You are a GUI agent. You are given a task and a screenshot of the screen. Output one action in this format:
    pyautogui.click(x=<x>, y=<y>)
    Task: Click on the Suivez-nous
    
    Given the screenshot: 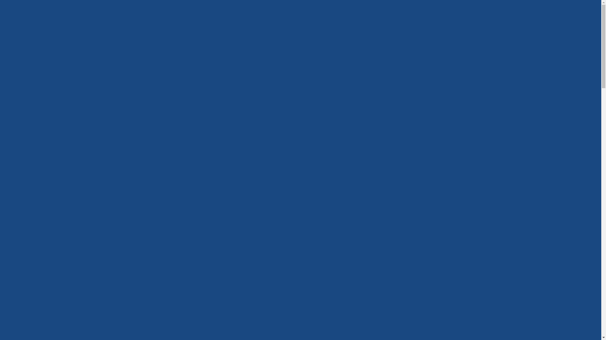 What is the action you would take?
    pyautogui.click(x=454, y=36)
    